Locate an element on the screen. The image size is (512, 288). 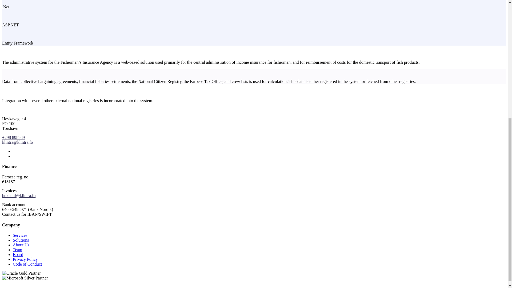
About Us is located at coordinates (21, 245).